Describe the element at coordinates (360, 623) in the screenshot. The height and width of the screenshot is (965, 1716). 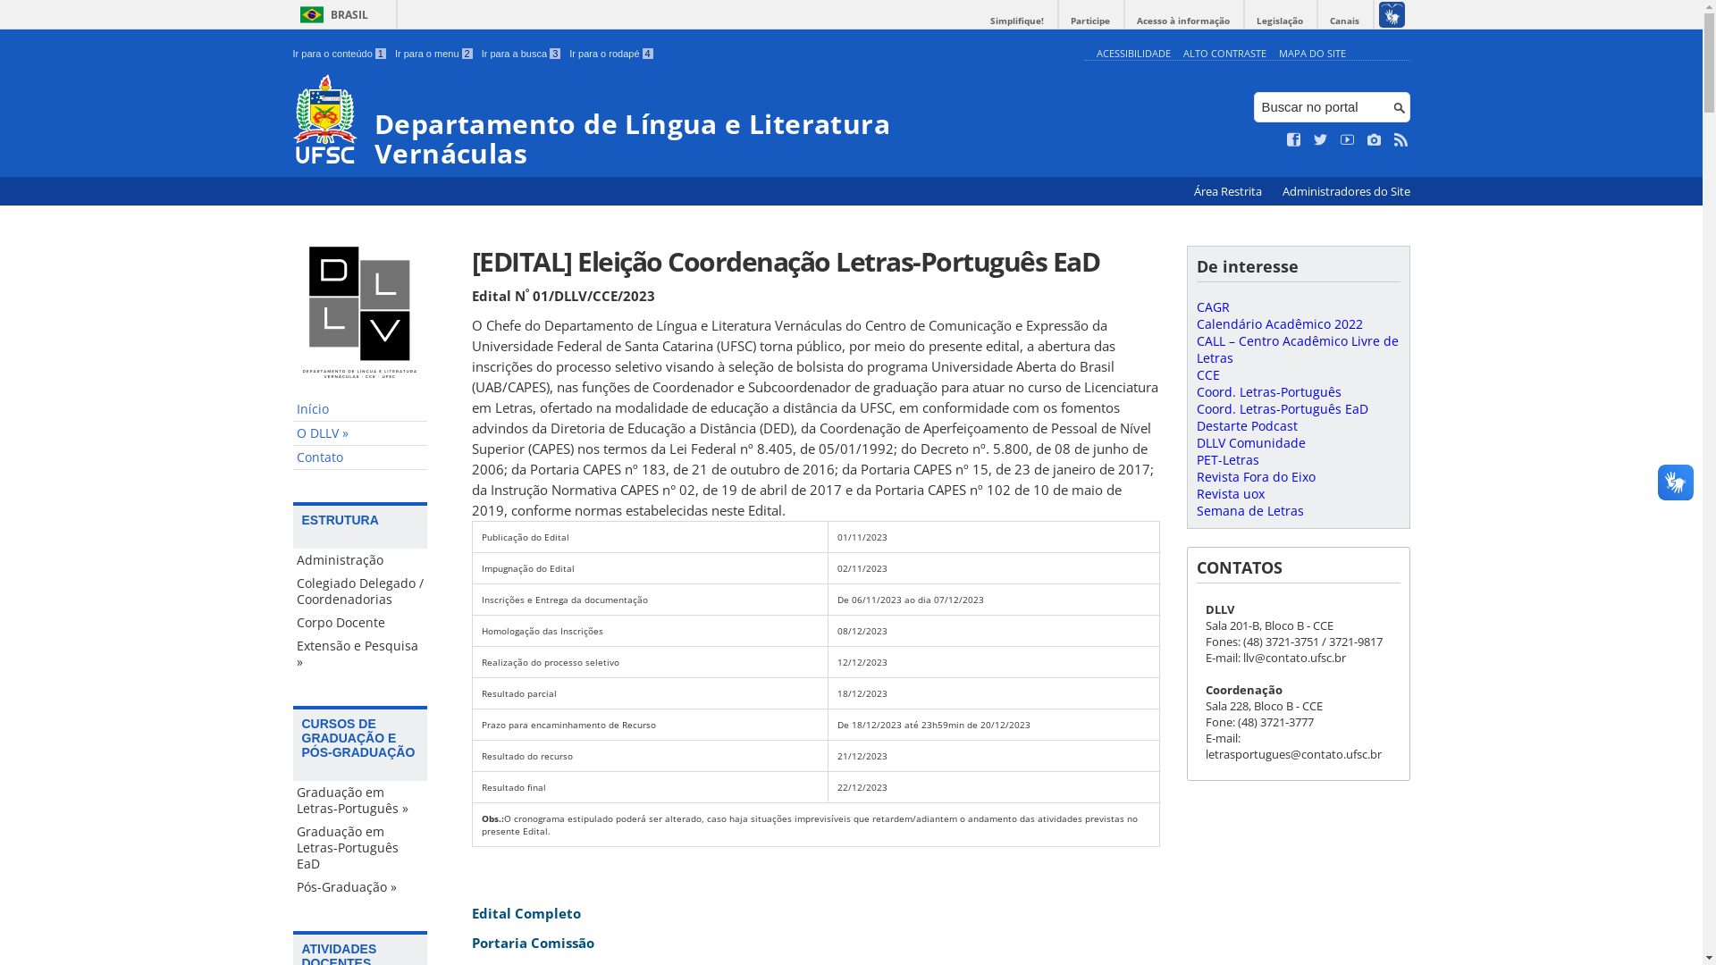
I see `Corpo Docente` at that location.